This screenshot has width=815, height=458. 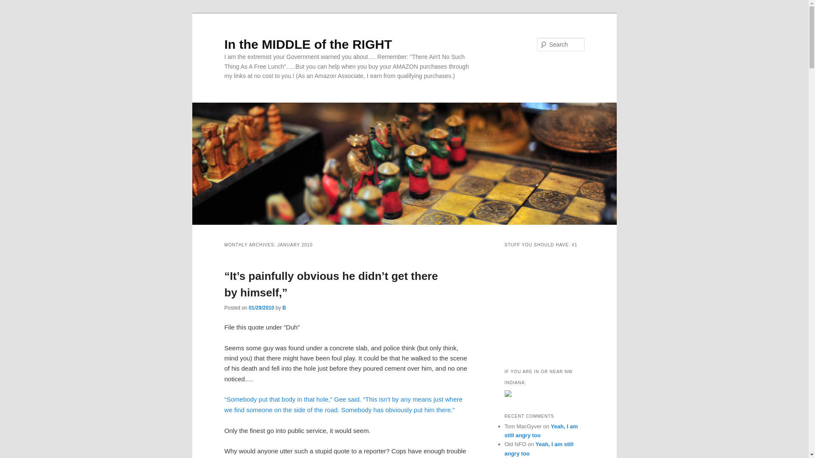 I want to click on In the MIDDLE of the RIGHT, so click(x=308, y=44).